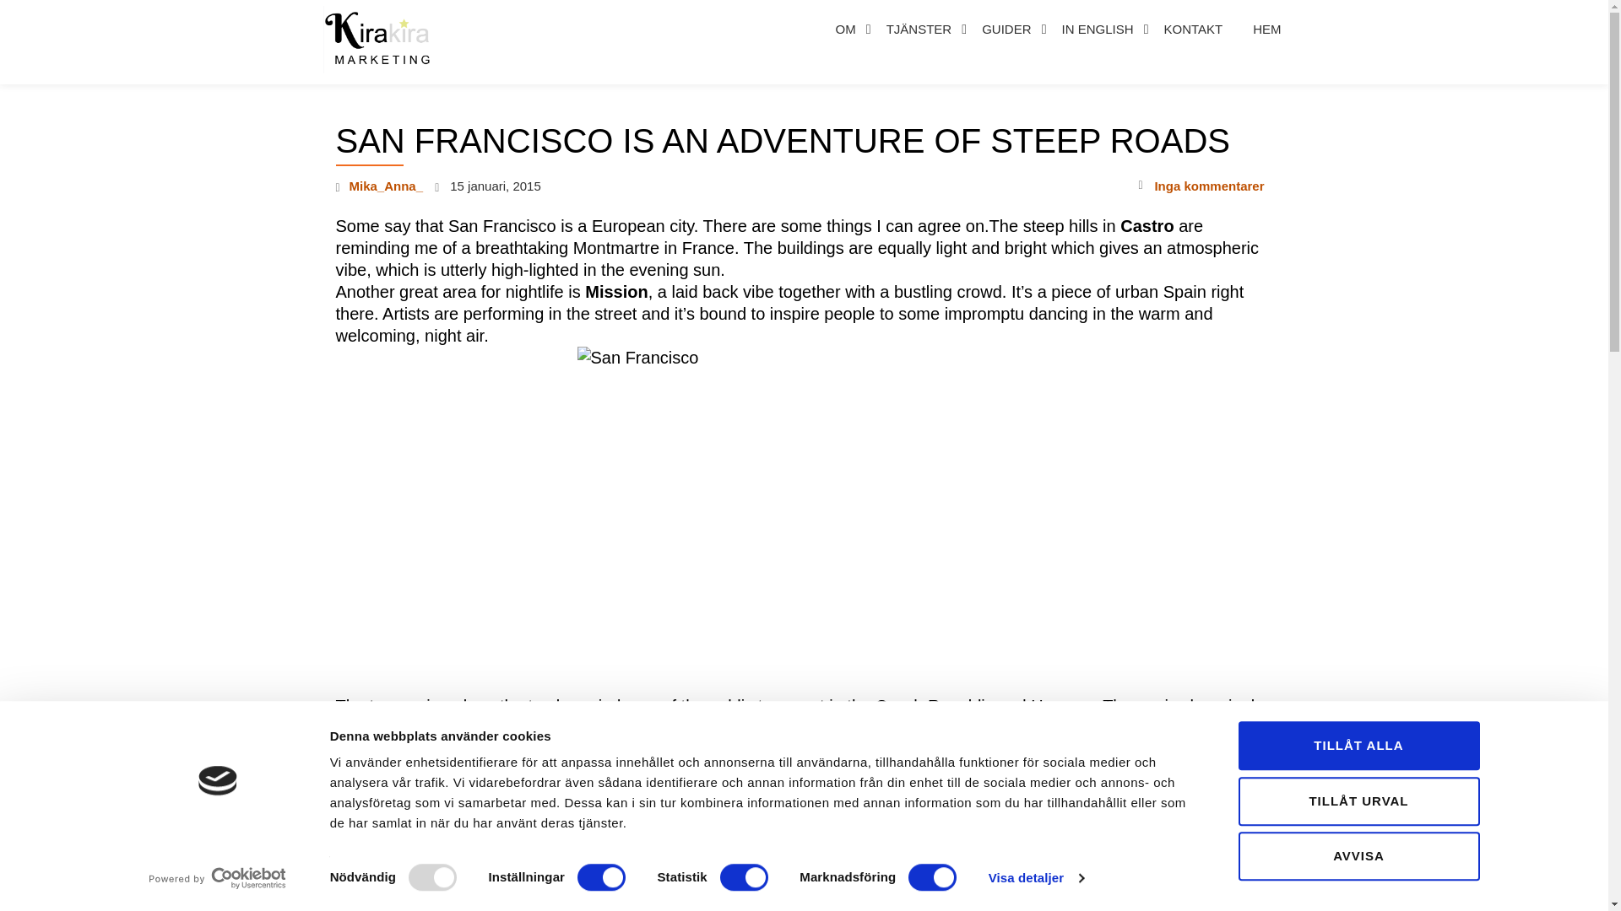 The image size is (1621, 911). I want to click on Kirakira Marketing, so click(384, 42).